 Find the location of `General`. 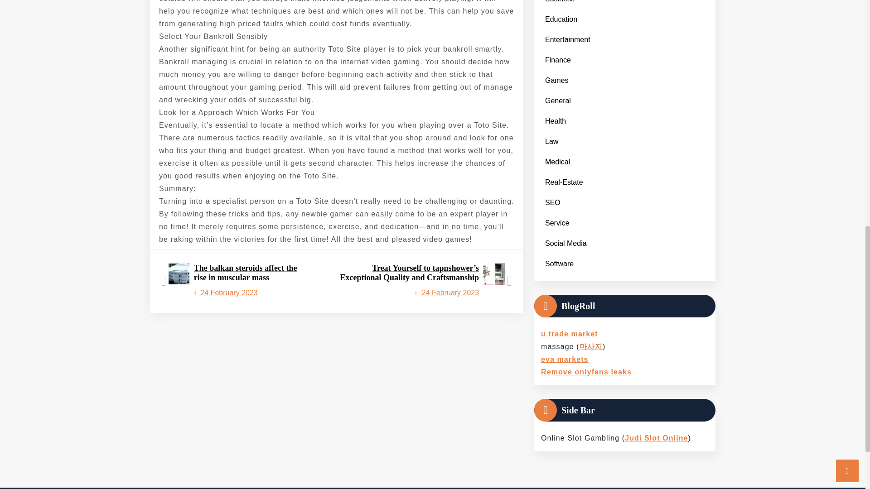

General is located at coordinates (557, 101).